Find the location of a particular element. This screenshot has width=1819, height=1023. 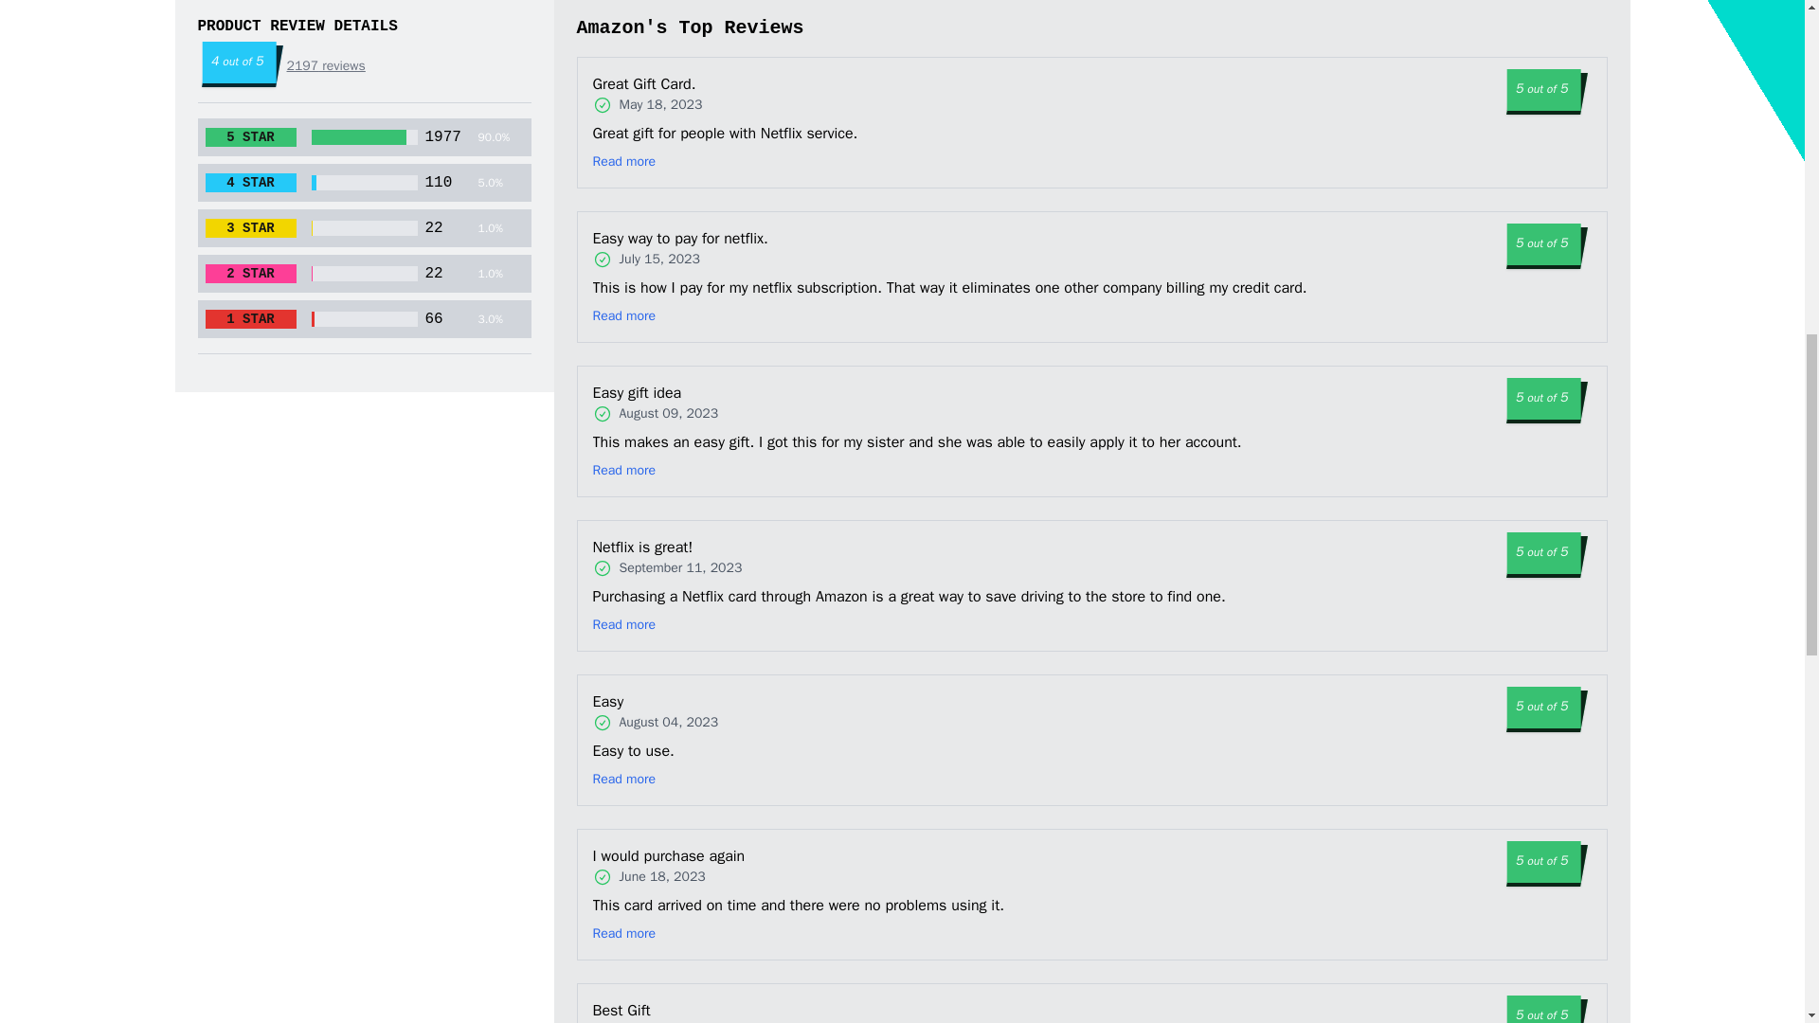

Read more is located at coordinates (624, 161).